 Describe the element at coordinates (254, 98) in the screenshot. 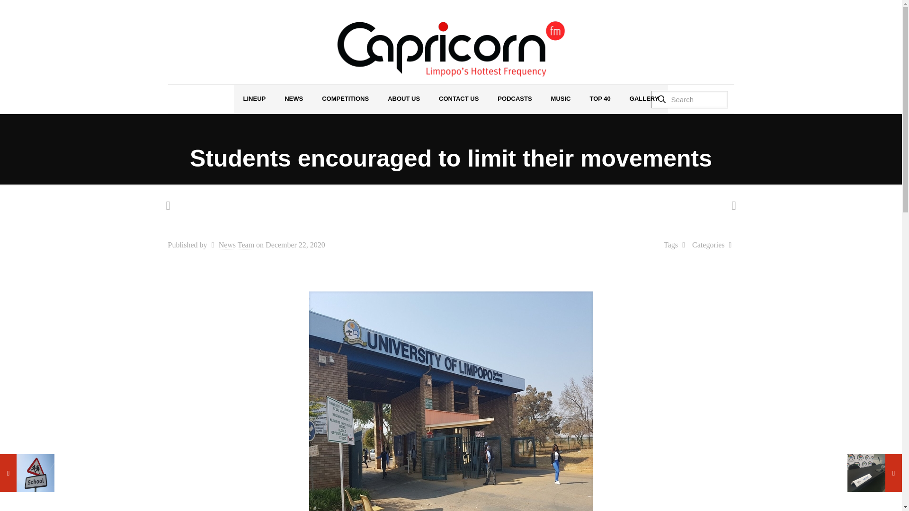

I see `LINEUP` at that location.